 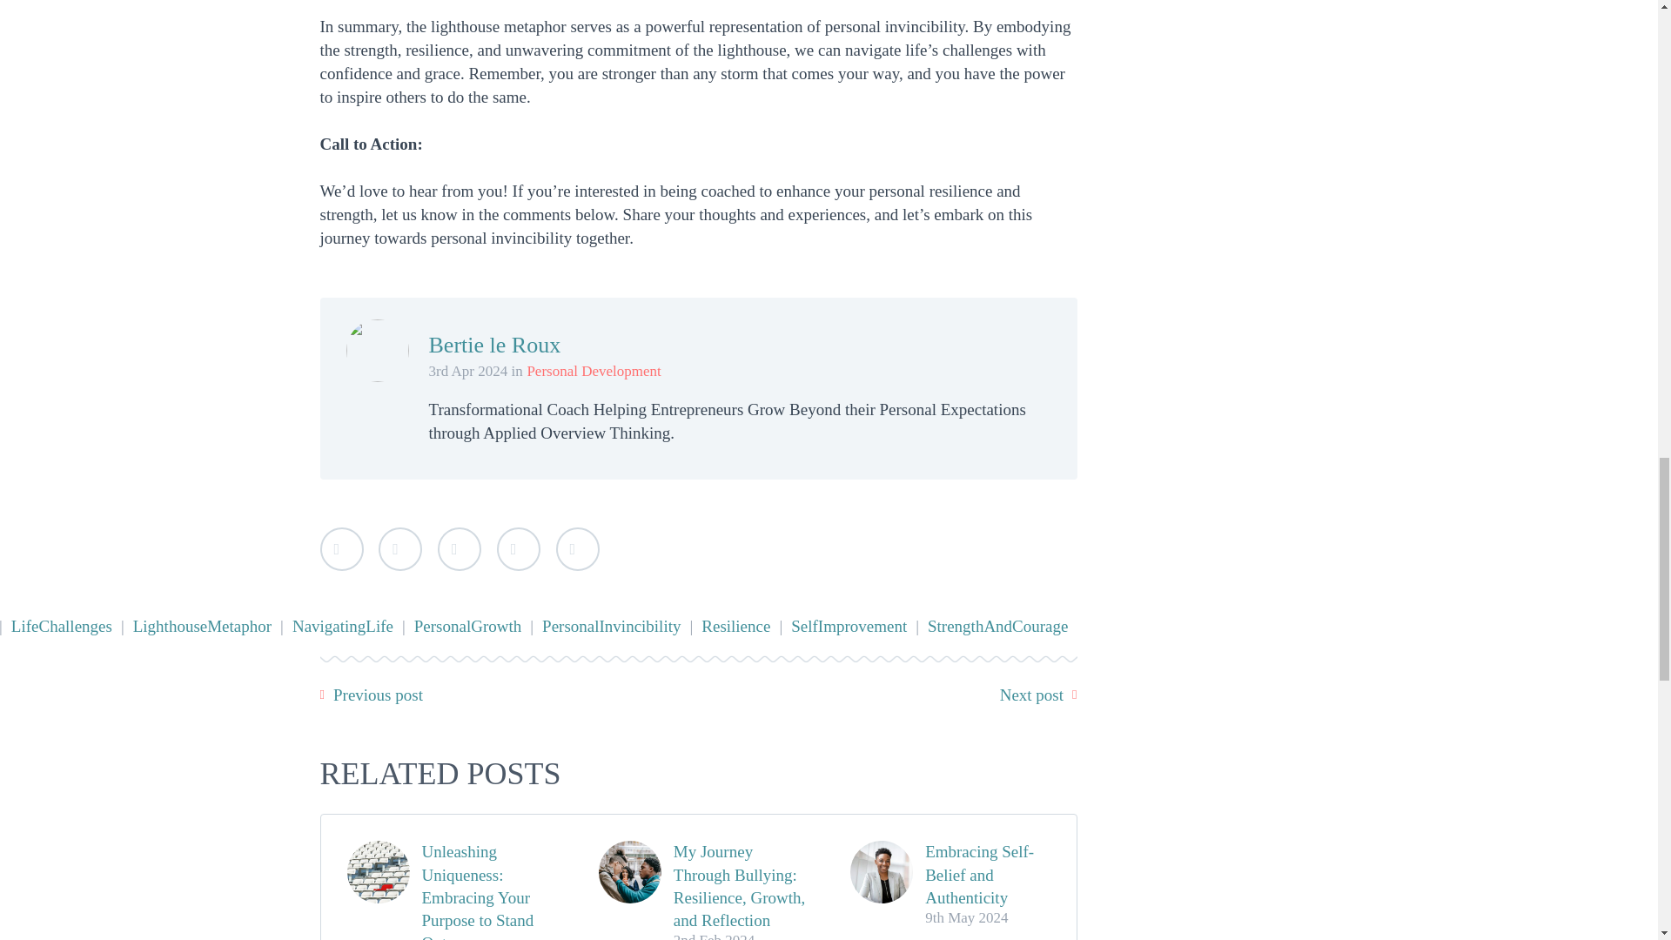 I want to click on PersonalGrowth, so click(x=467, y=626).